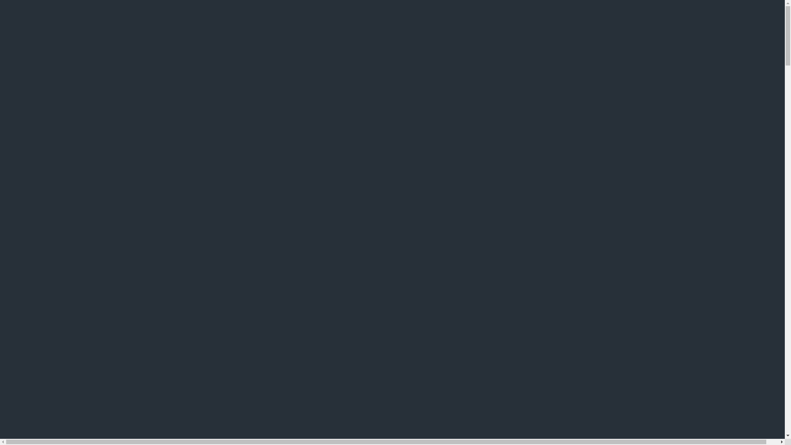 The height and width of the screenshot is (445, 791). I want to click on Useful Resources, so click(55, 158).